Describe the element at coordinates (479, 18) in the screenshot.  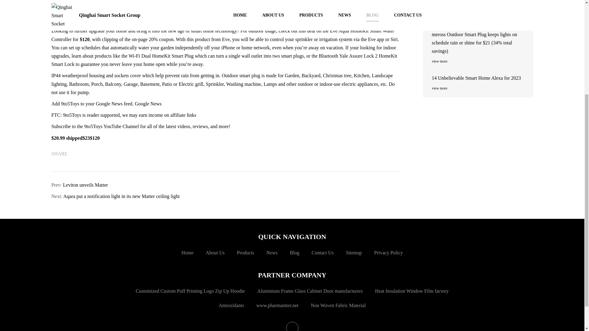
I see `view more` at that location.